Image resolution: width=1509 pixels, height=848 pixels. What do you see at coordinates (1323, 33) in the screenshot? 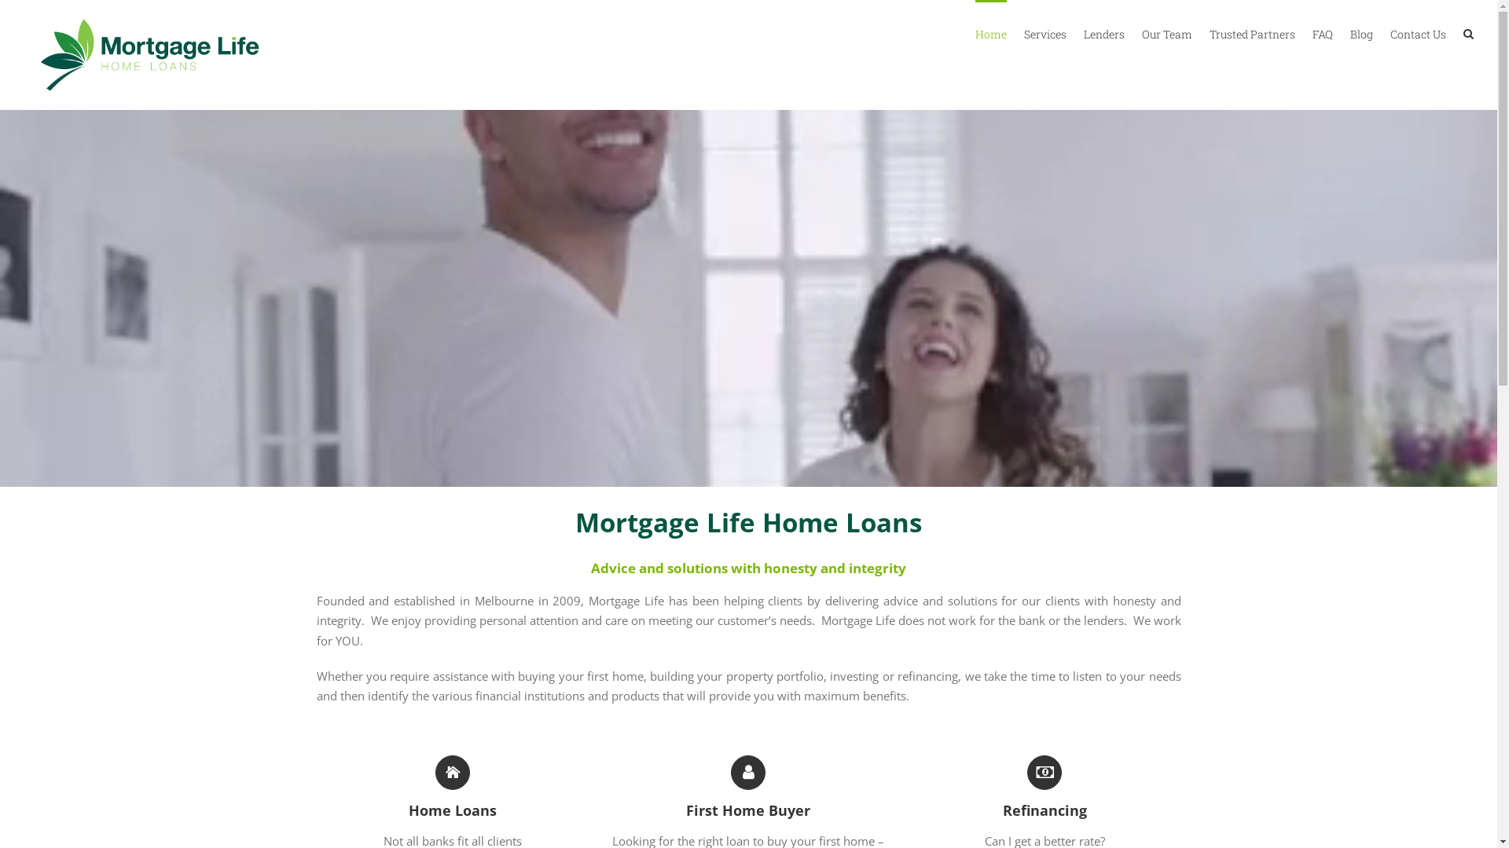
I see `FAQ` at bounding box center [1323, 33].